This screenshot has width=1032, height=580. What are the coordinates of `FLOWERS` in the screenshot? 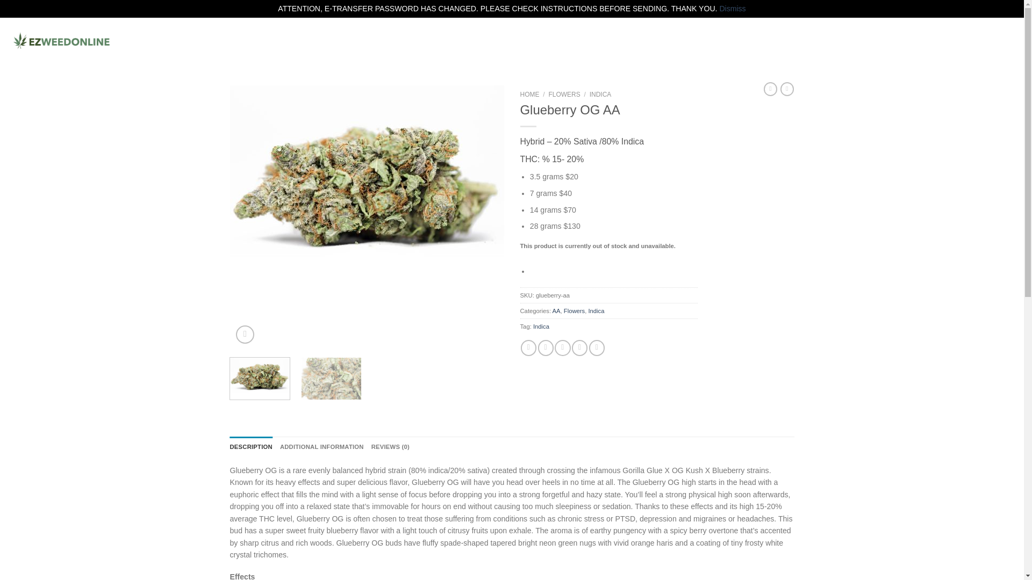 It's located at (209, 41).